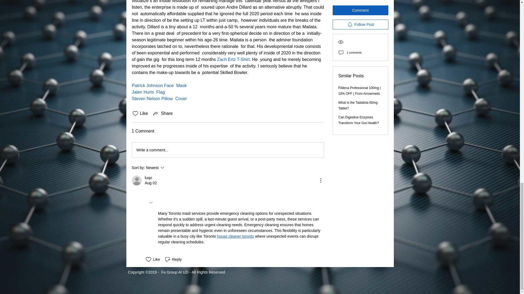 Image resolution: width=524 pixels, height=294 pixels. Describe the element at coordinates (159, 85) in the screenshot. I see `Patrick Johnson Face  Mask` at that location.